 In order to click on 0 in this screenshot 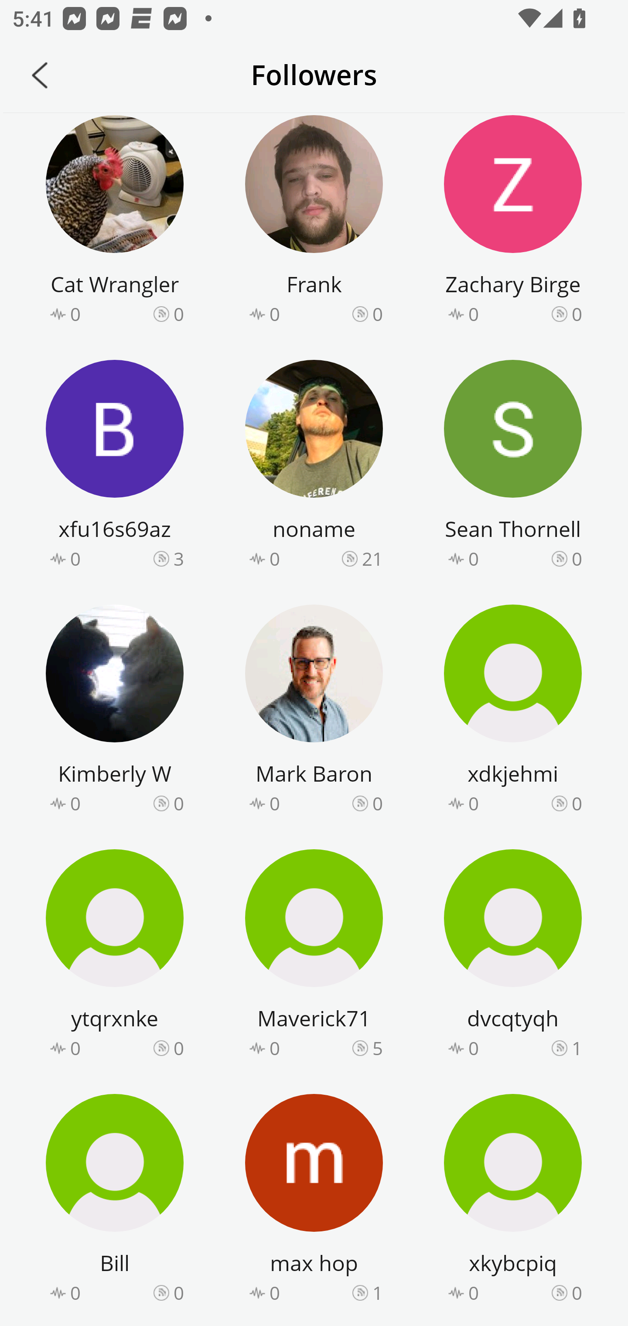, I will do `click(178, 803)`.